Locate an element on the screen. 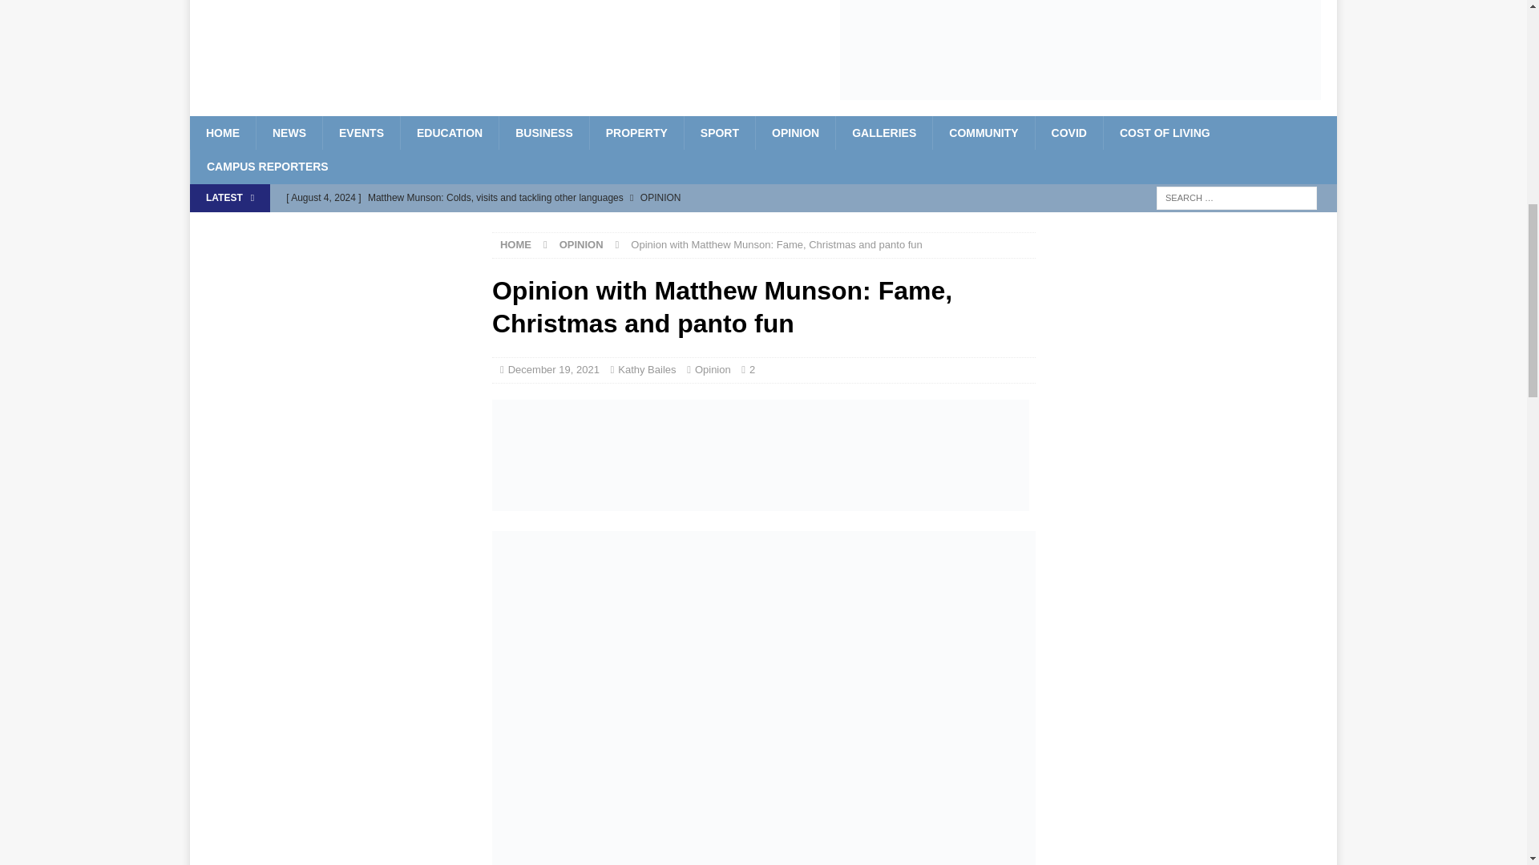 The width and height of the screenshot is (1539, 865). NEWS is located at coordinates (289, 132).